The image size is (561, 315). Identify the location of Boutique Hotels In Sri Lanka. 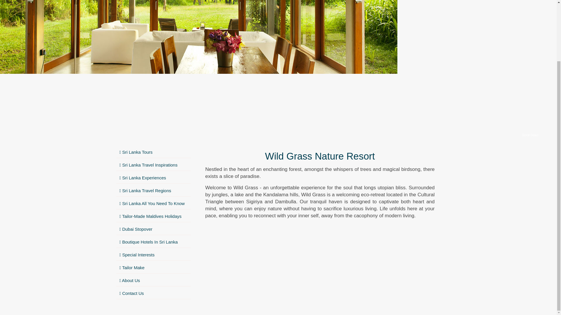
(153, 242).